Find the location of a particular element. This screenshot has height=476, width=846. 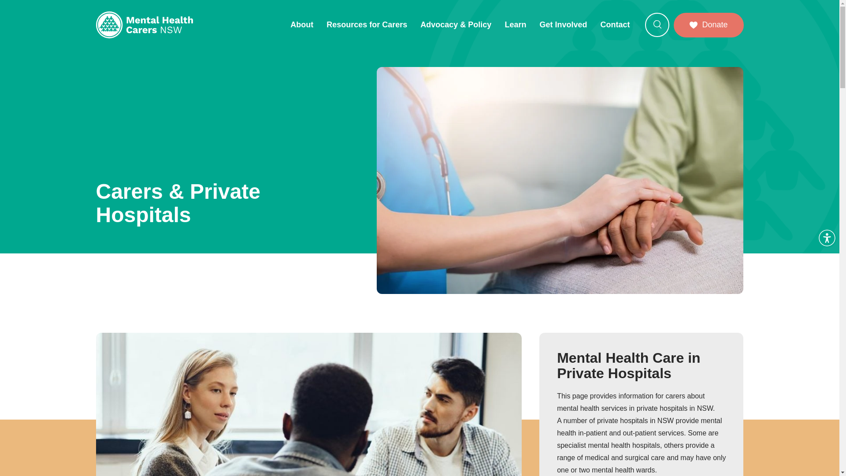

Get Involved is located at coordinates (563, 25).